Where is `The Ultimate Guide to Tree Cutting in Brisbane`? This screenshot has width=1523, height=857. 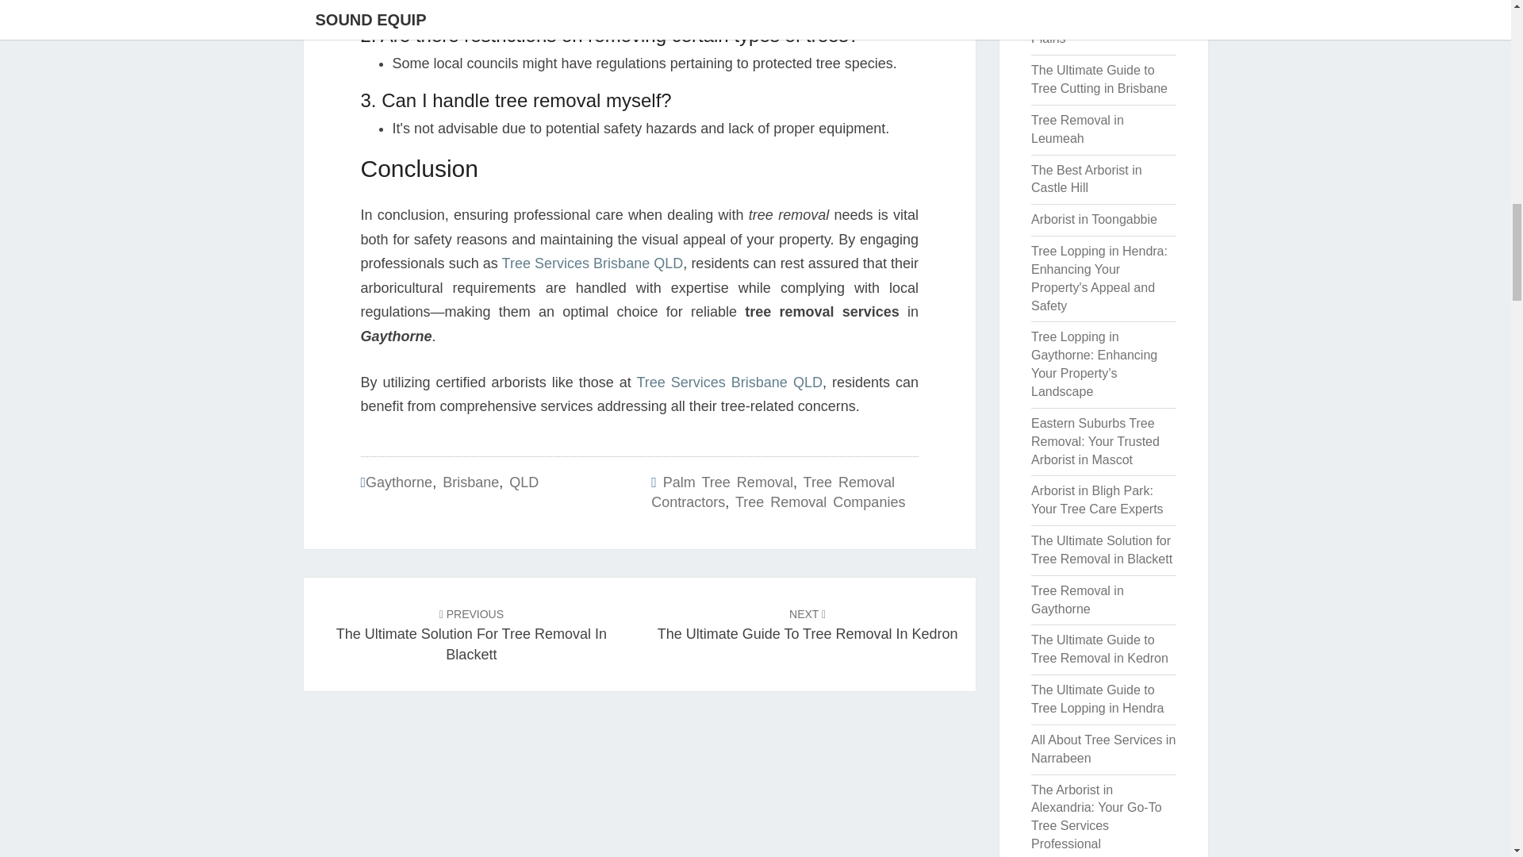 The Ultimate Guide to Tree Cutting in Brisbane is located at coordinates (398, 482).